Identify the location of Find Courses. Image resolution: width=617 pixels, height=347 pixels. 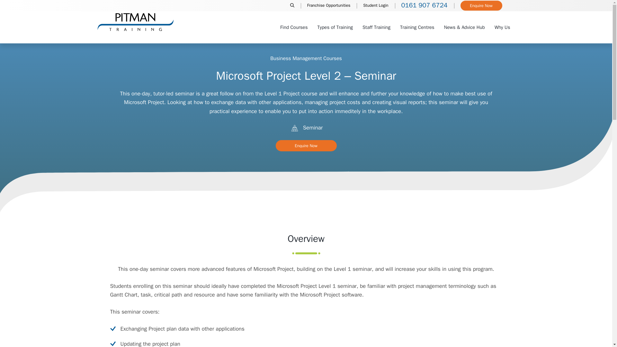
(294, 27).